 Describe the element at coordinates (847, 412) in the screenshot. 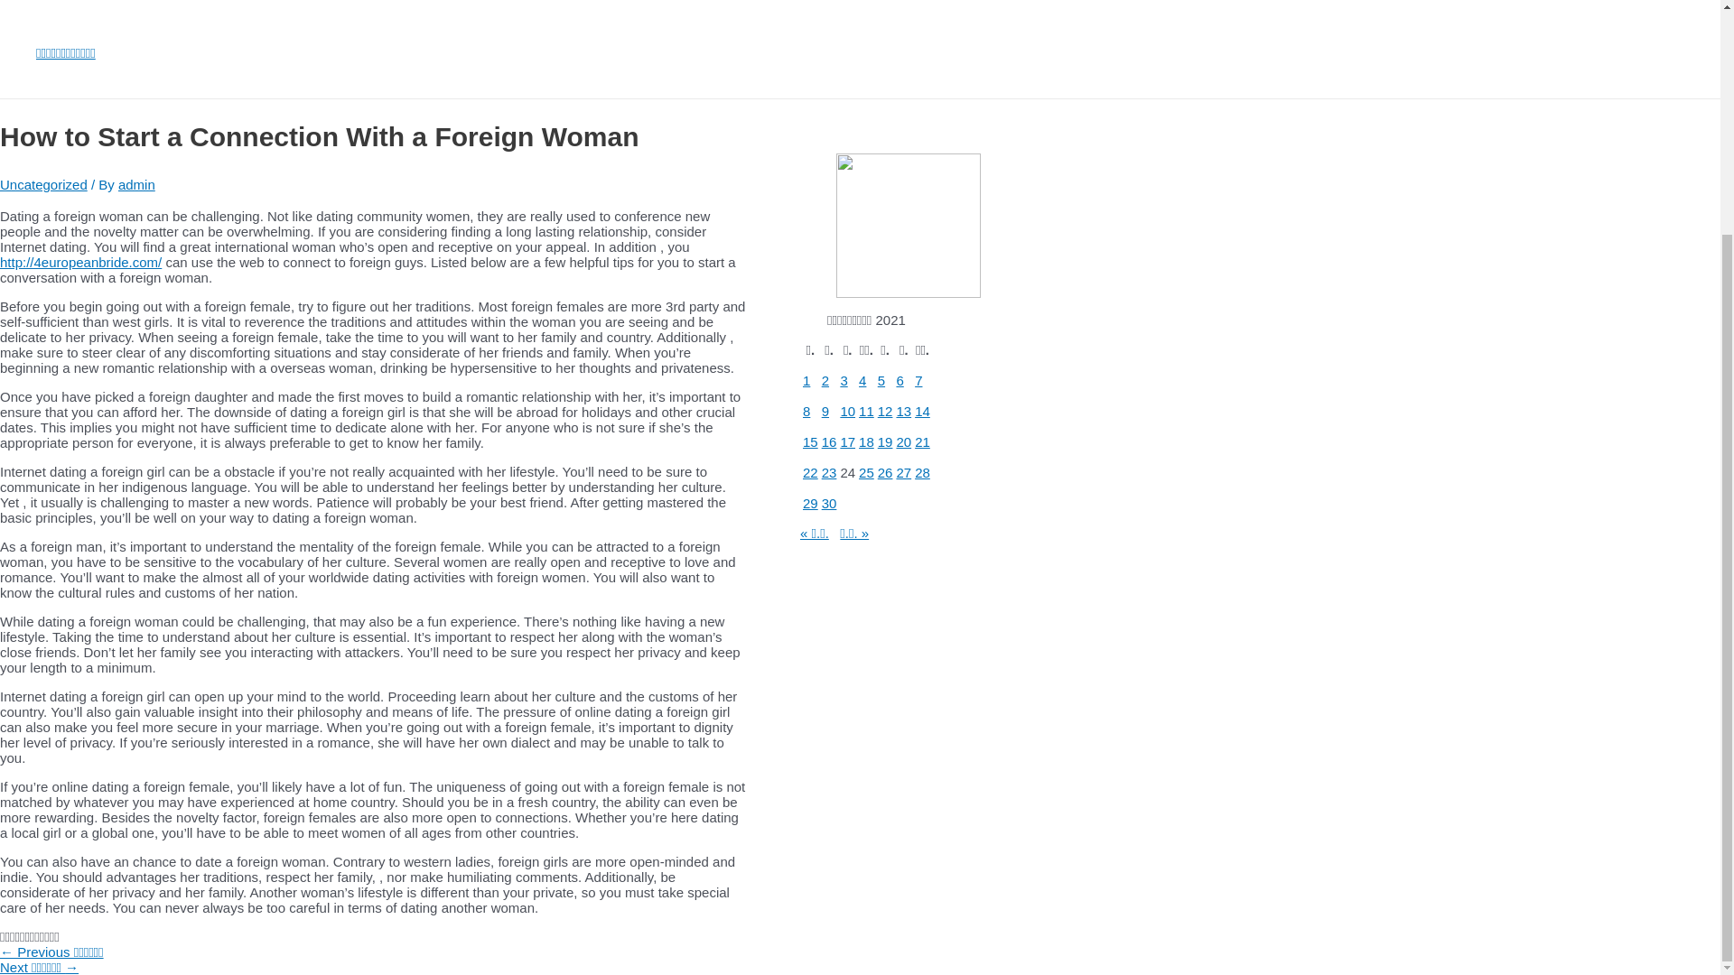

I see `10` at that location.